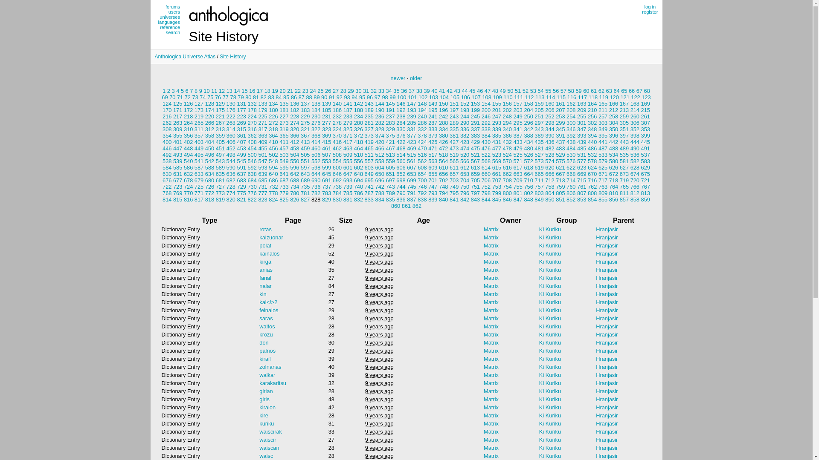 This screenshot has height=460, width=819. Describe the element at coordinates (528, 193) in the screenshot. I see `802` at that location.